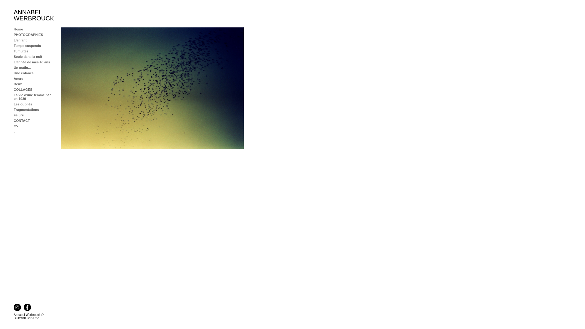 Image resolution: width=585 pixels, height=329 pixels. What do you see at coordinates (25, 73) in the screenshot?
I see `Une enfance...` at bounding box center [25, 73].